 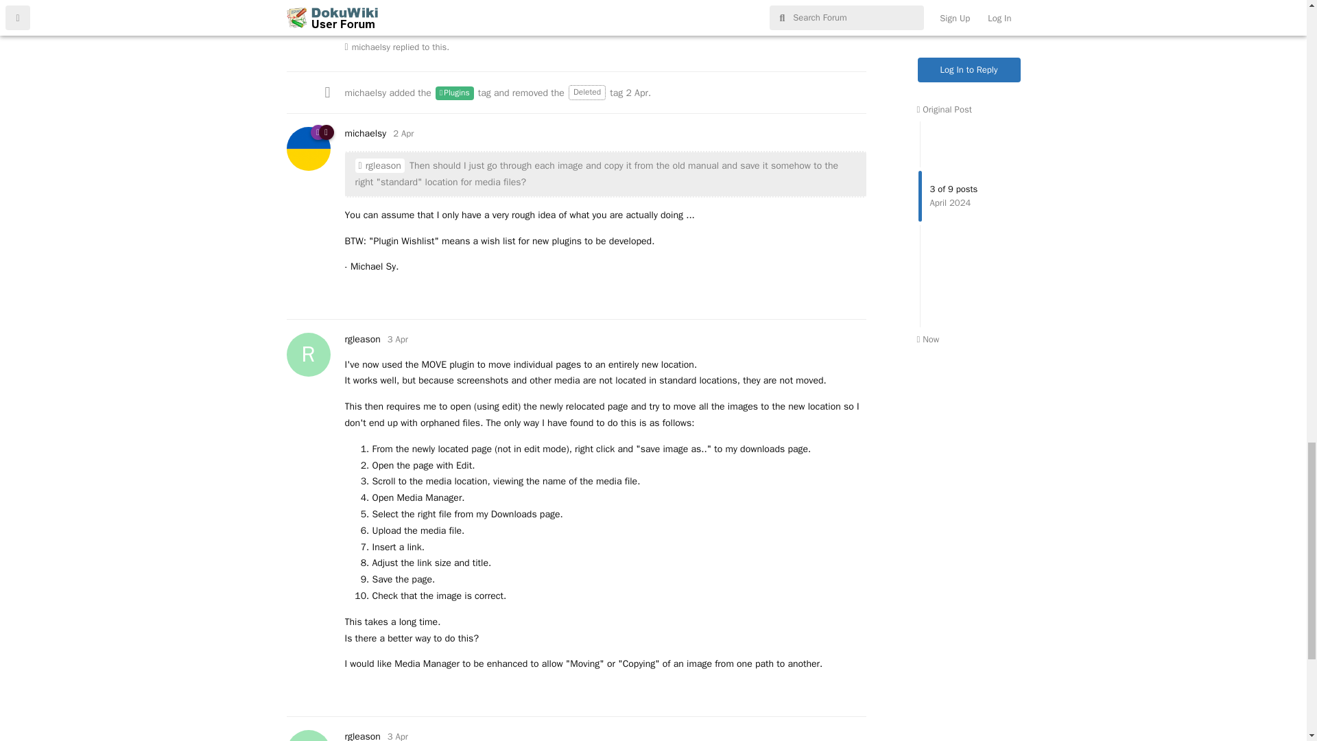 I want to click on michaelsy, so click(x=365, y=93).